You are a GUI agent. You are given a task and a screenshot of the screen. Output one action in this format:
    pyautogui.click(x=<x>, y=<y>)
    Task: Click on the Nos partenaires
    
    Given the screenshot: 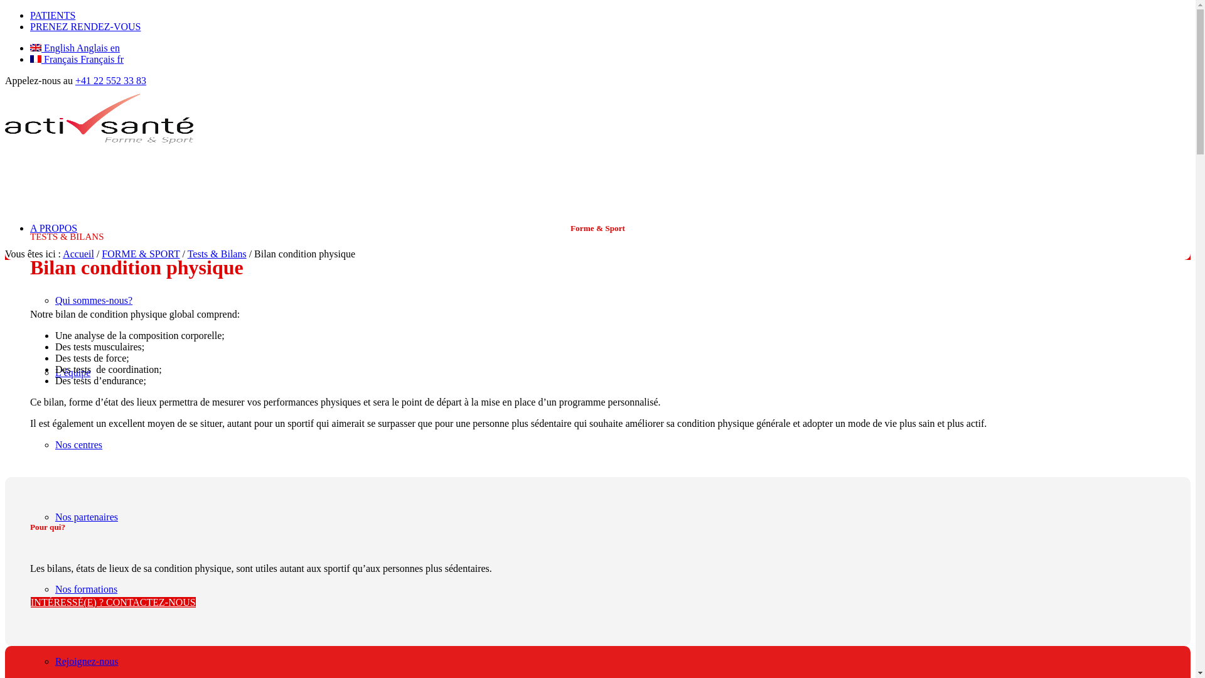 What is the action you would take?
    pyautogui.click(x=87, y=517)
    